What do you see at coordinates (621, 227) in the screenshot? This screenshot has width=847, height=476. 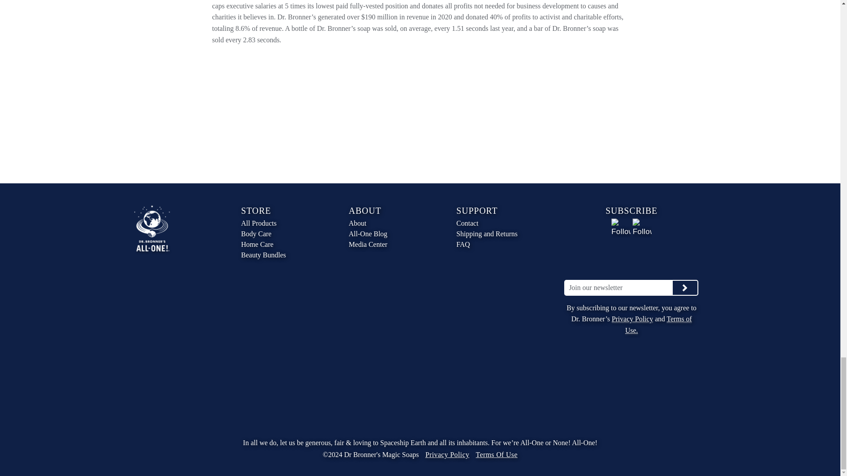 I see `Dr. Bronner's Ireland on Facebook` at bounding box center [621, 227].